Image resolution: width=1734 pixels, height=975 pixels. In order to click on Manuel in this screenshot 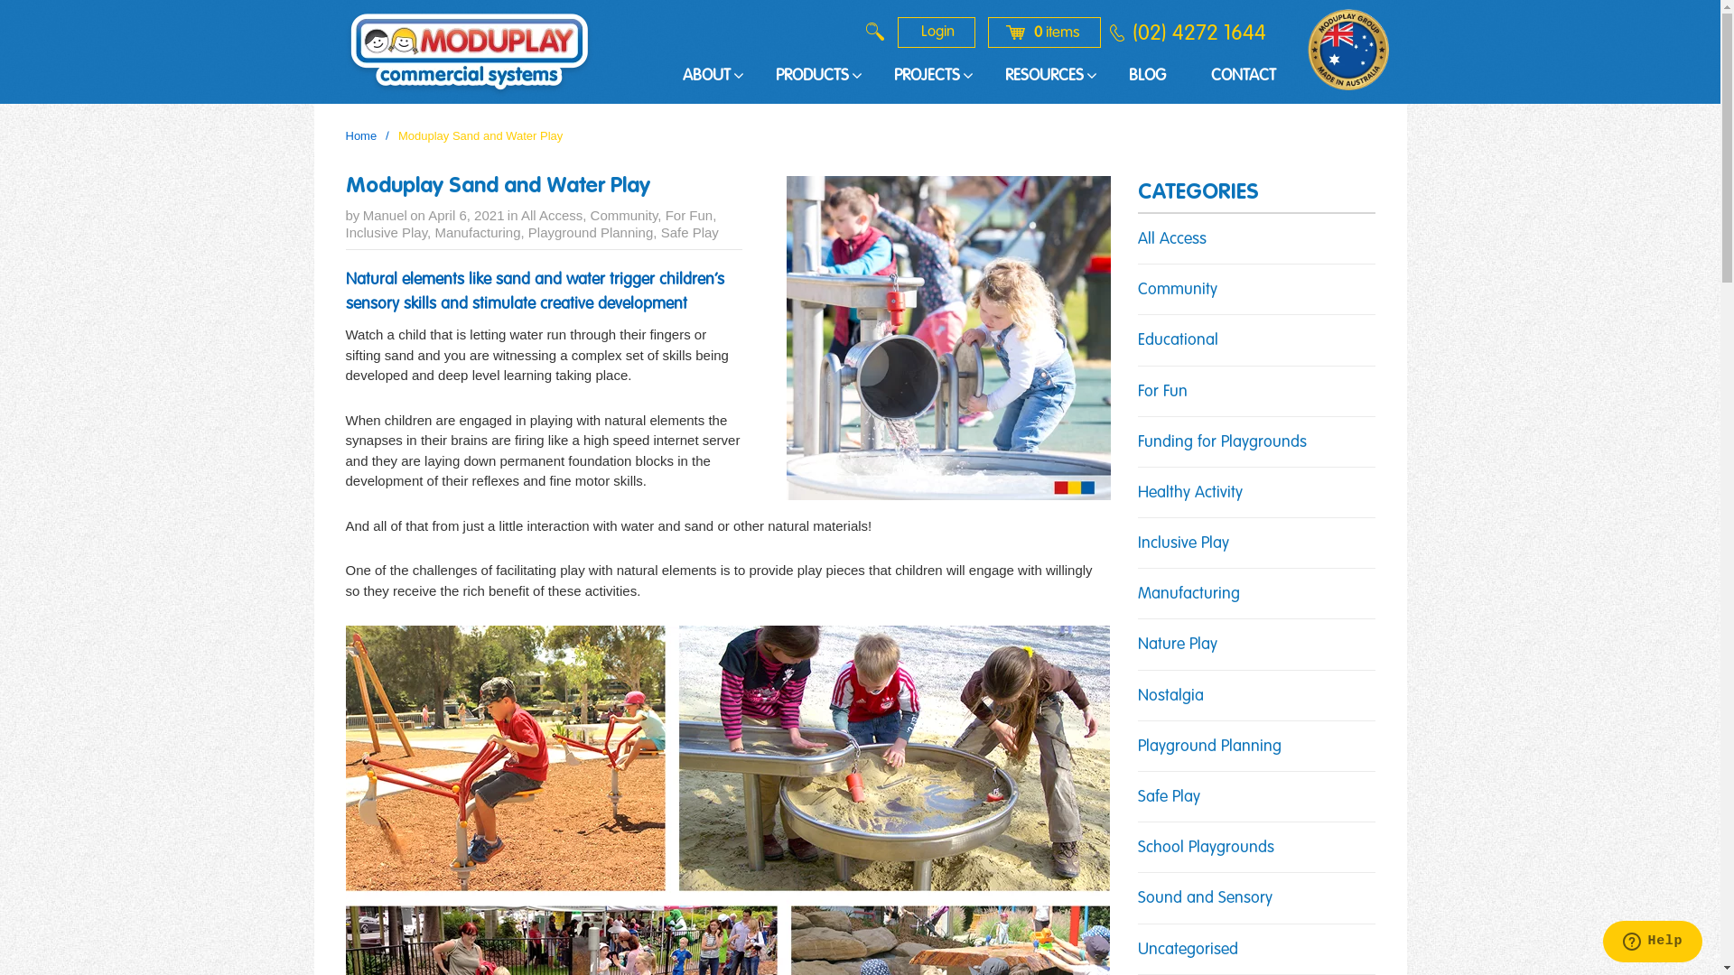, I will do `click(385, 215)`.